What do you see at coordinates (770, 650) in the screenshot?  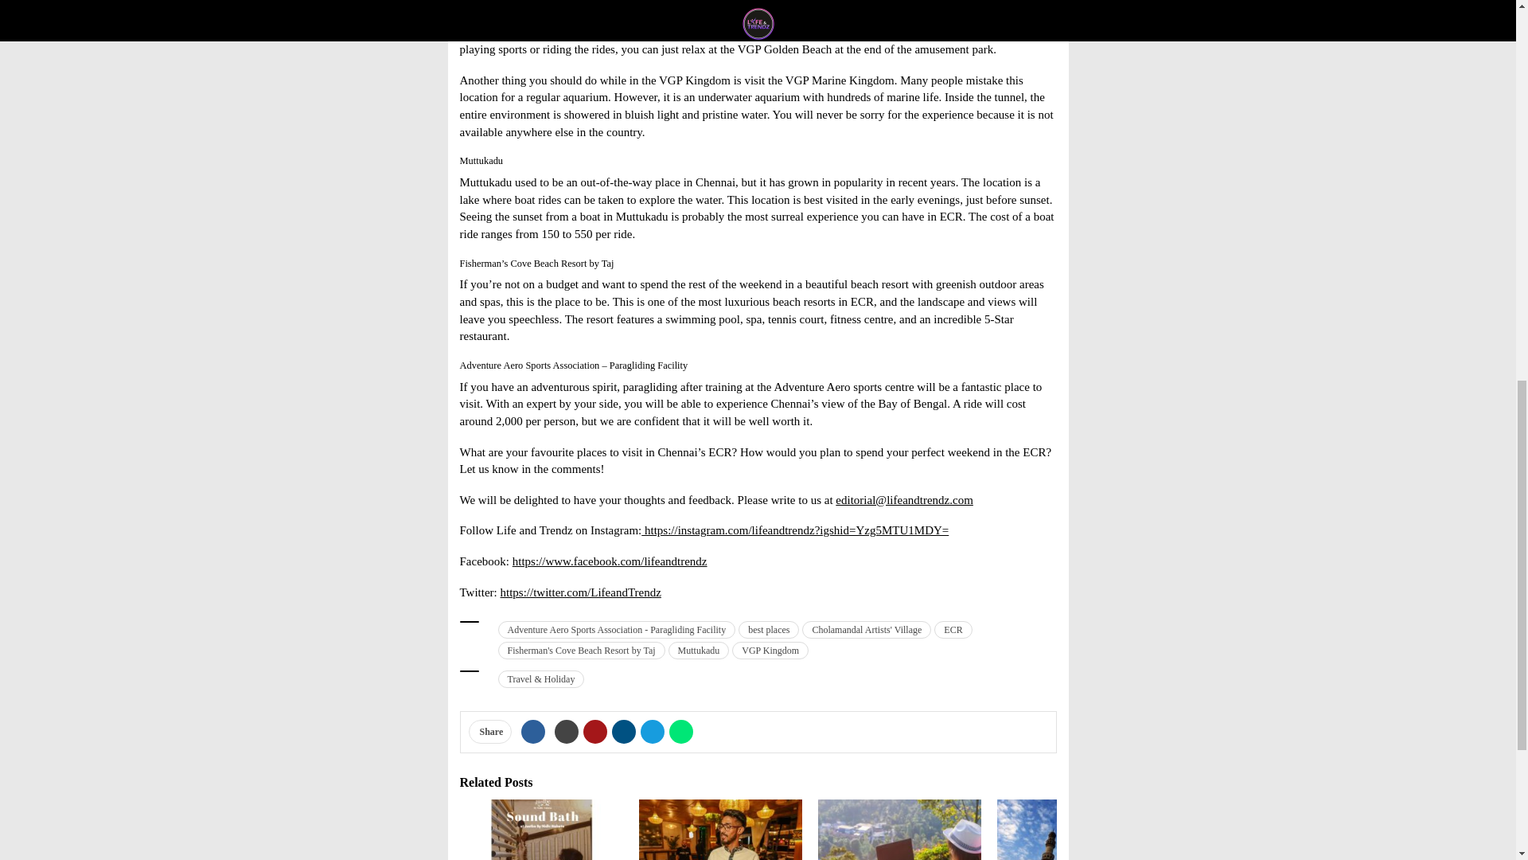 I see `VGP Kingdom` at bounding box center [770, 650].